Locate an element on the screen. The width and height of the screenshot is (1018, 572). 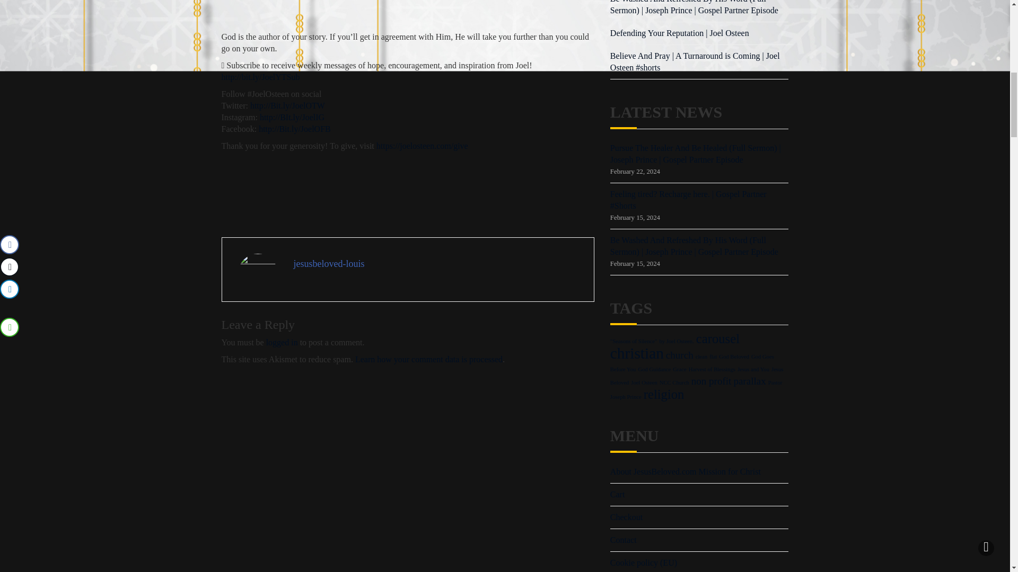
logged in is located at coordinates (282, 342).